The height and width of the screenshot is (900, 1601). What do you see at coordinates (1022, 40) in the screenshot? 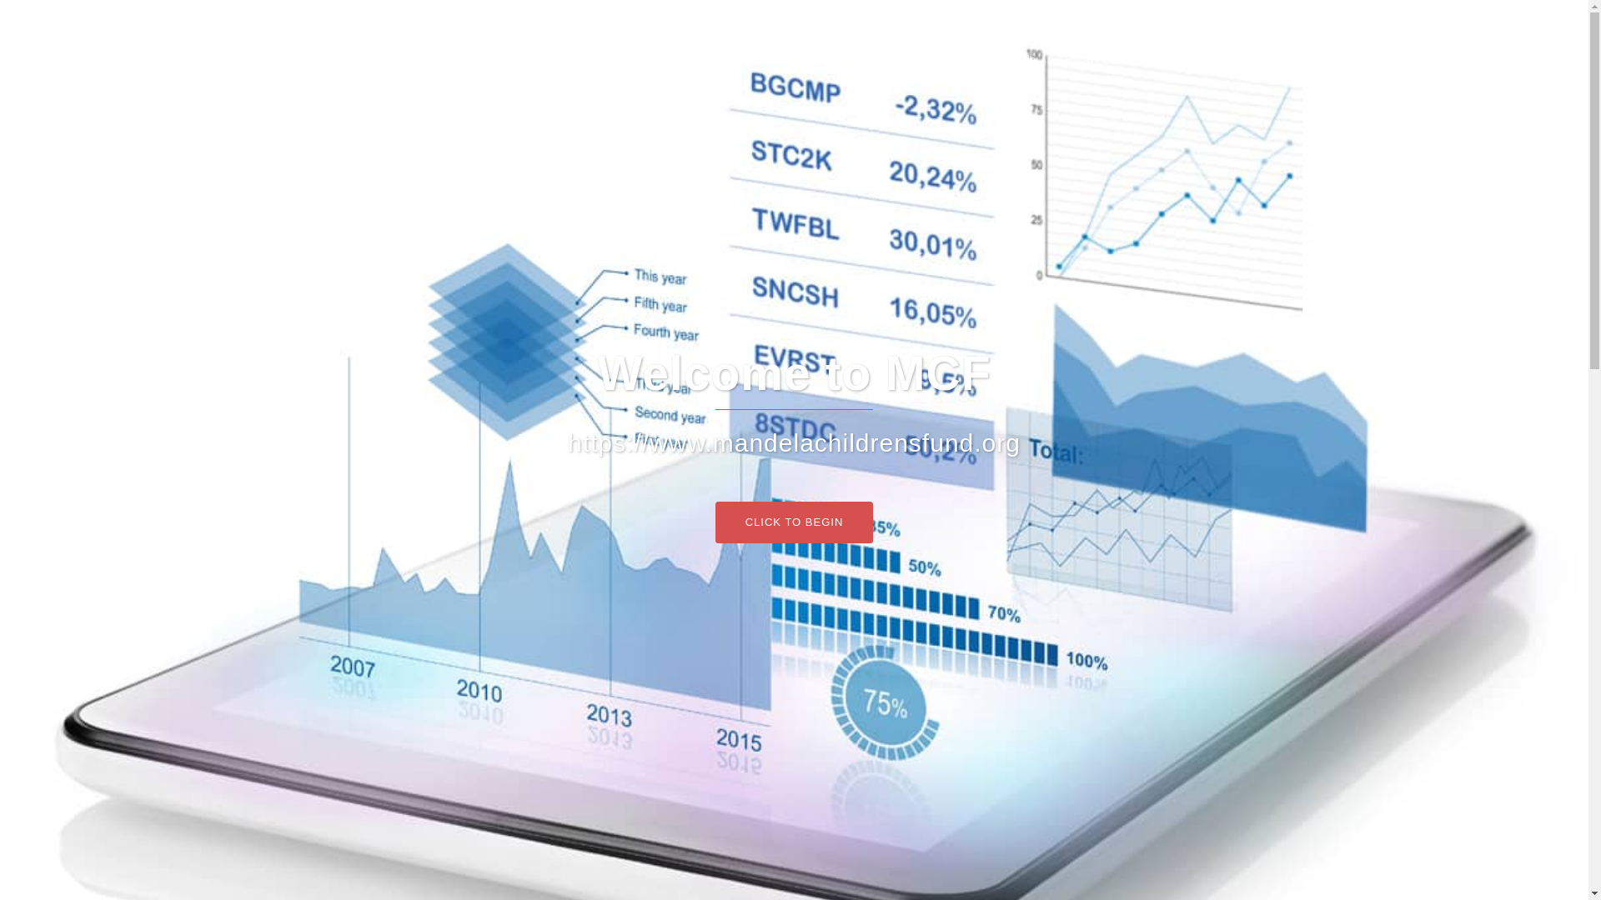
I see `Financing` at bounding box center [1022, 40].